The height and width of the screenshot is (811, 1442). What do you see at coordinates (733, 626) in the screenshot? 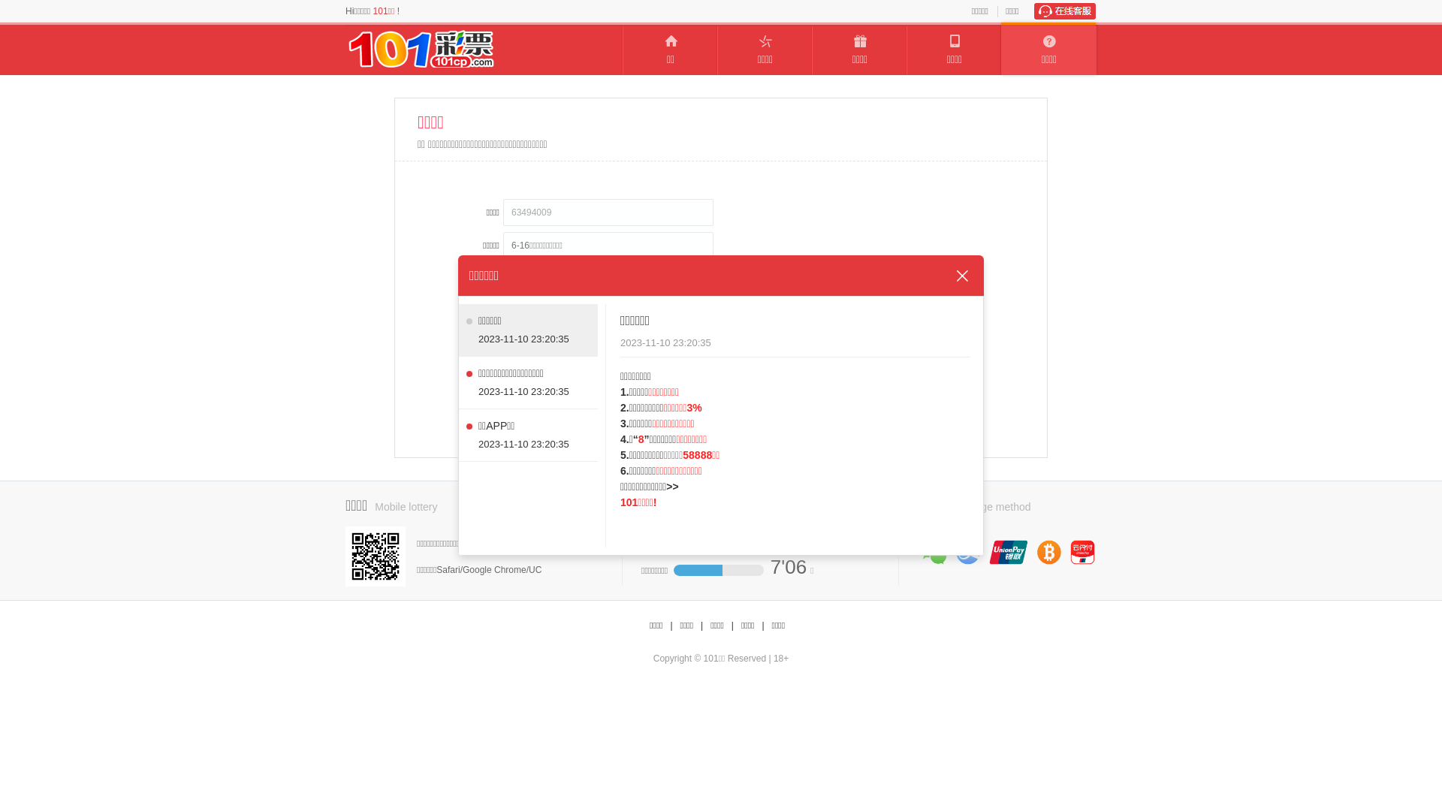
I see `|` at bounding box center [733, 626].